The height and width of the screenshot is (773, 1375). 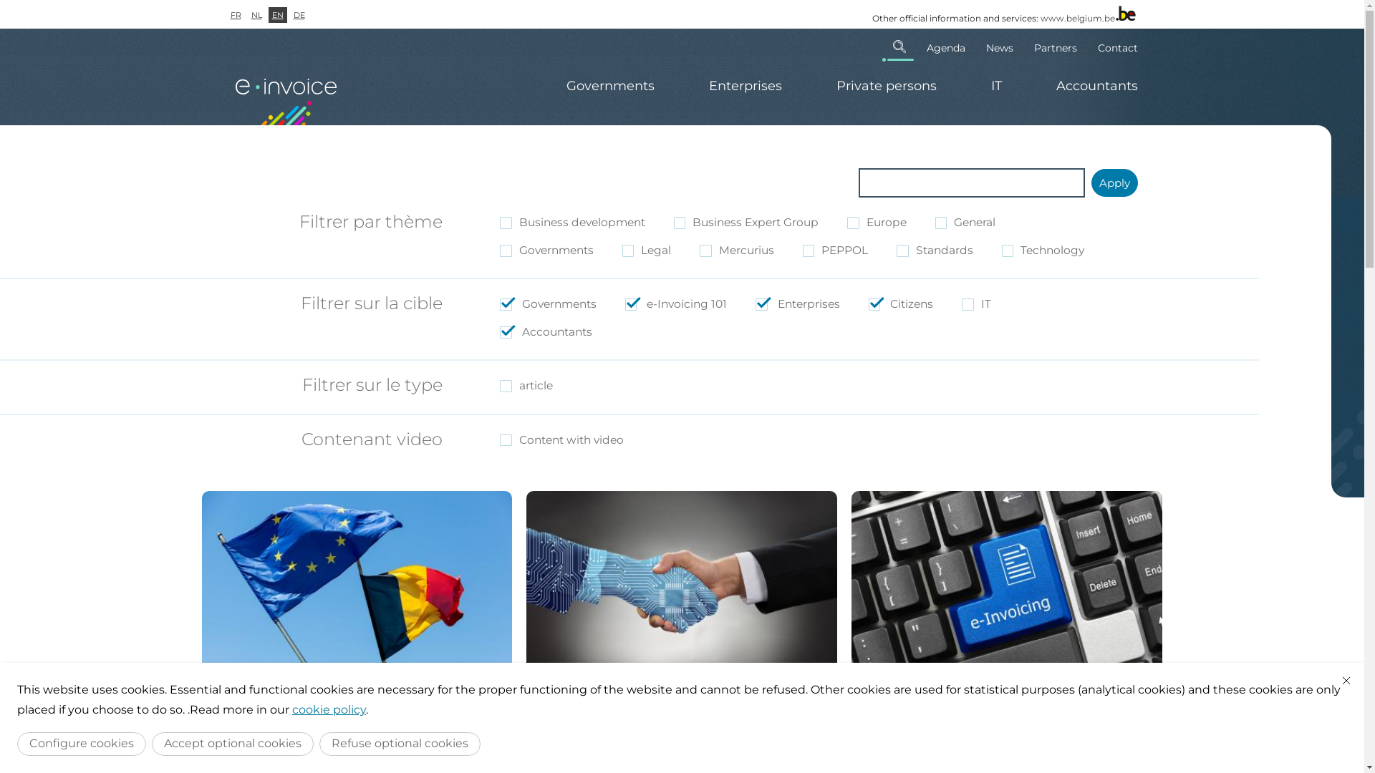 I want to click on News, so click(x=1000, y=47).